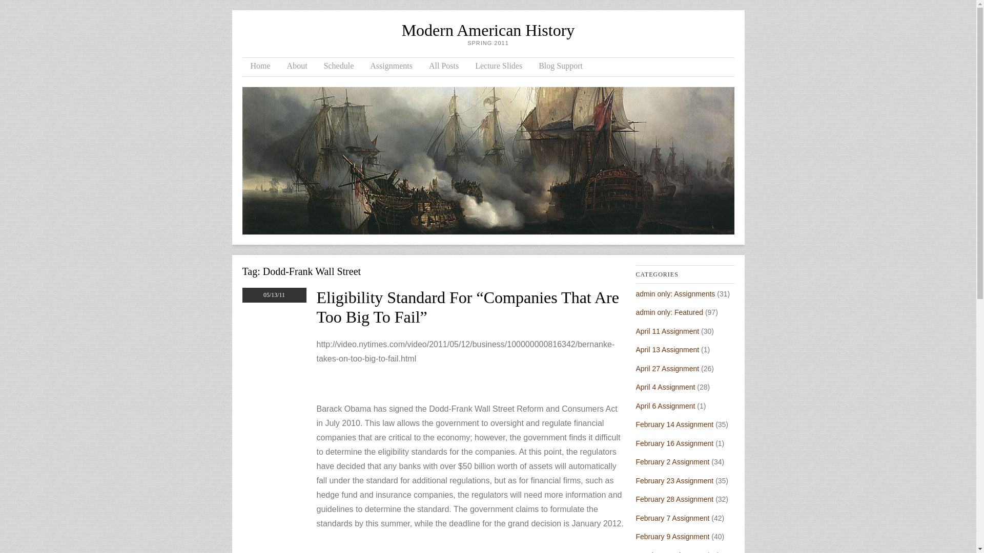 Image resolution: width=984 pixels, height=553 pixels. What do you see at coordinates (674, 480) in the screenshot?
I see `February 23 Assignment` at bounding box center [674, 480].